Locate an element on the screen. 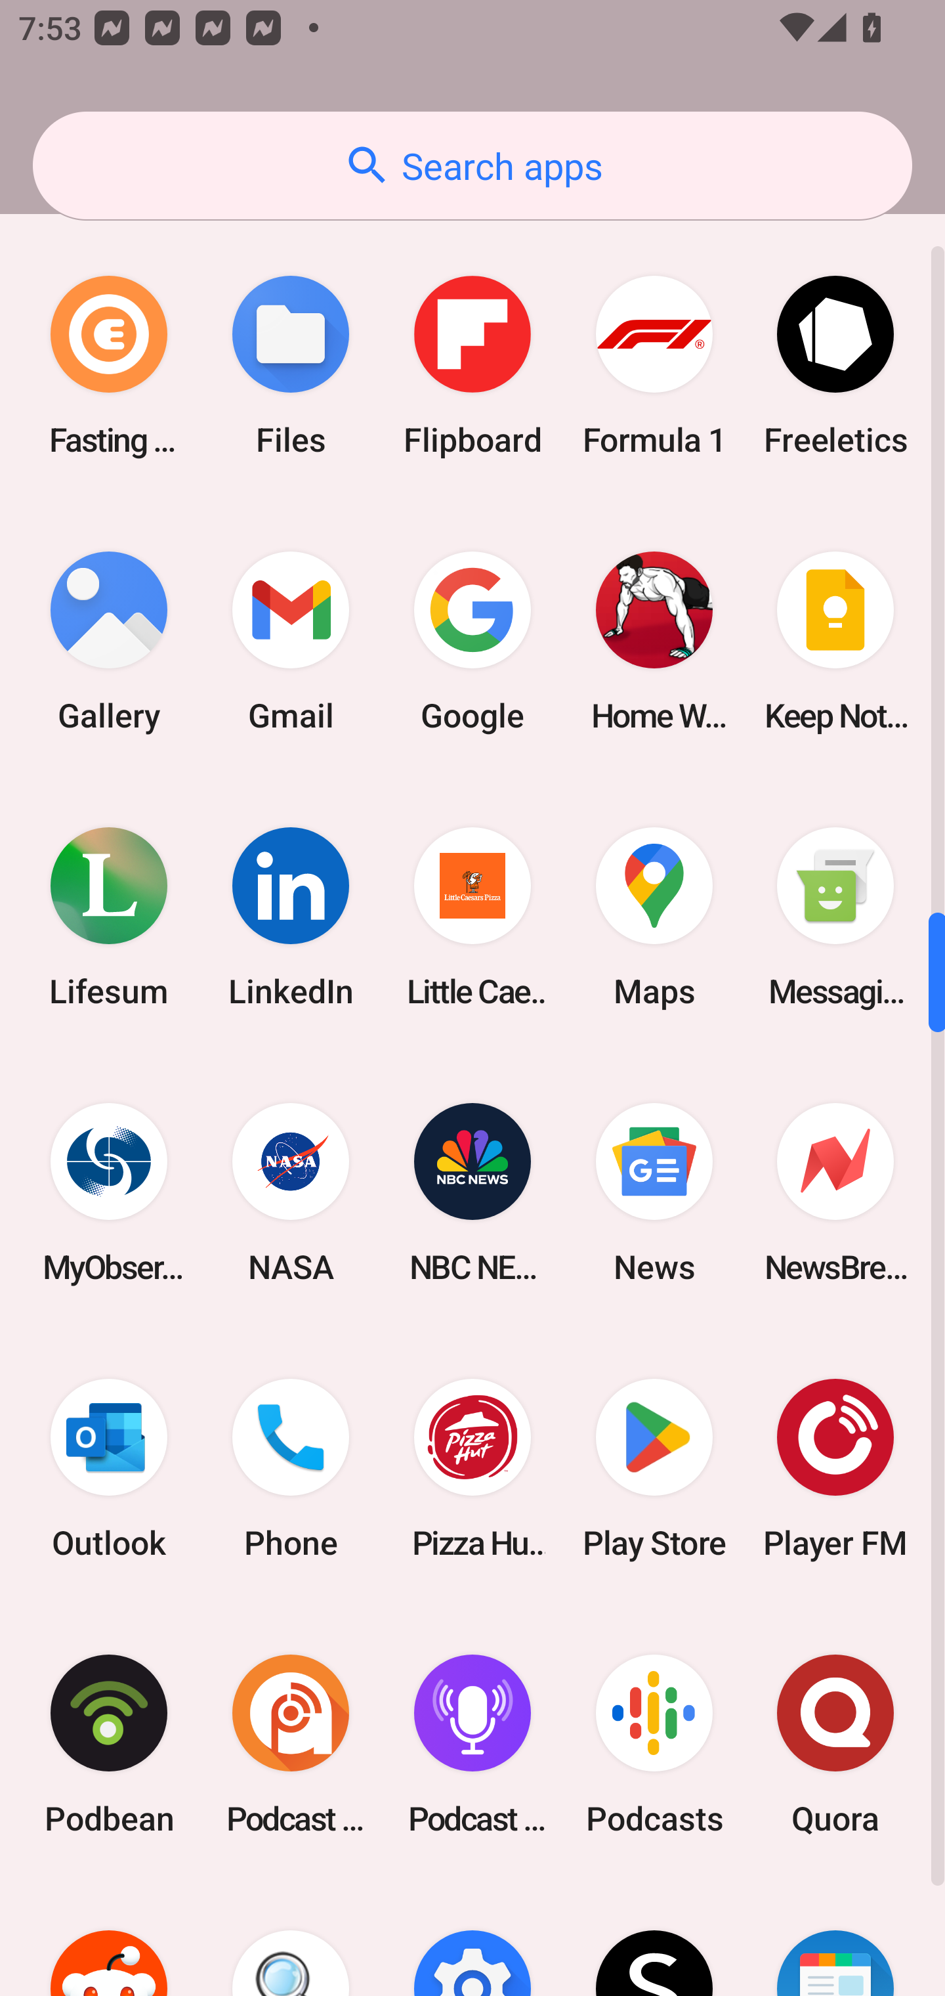  Podcast Player is located at coordinates (472, 1744).